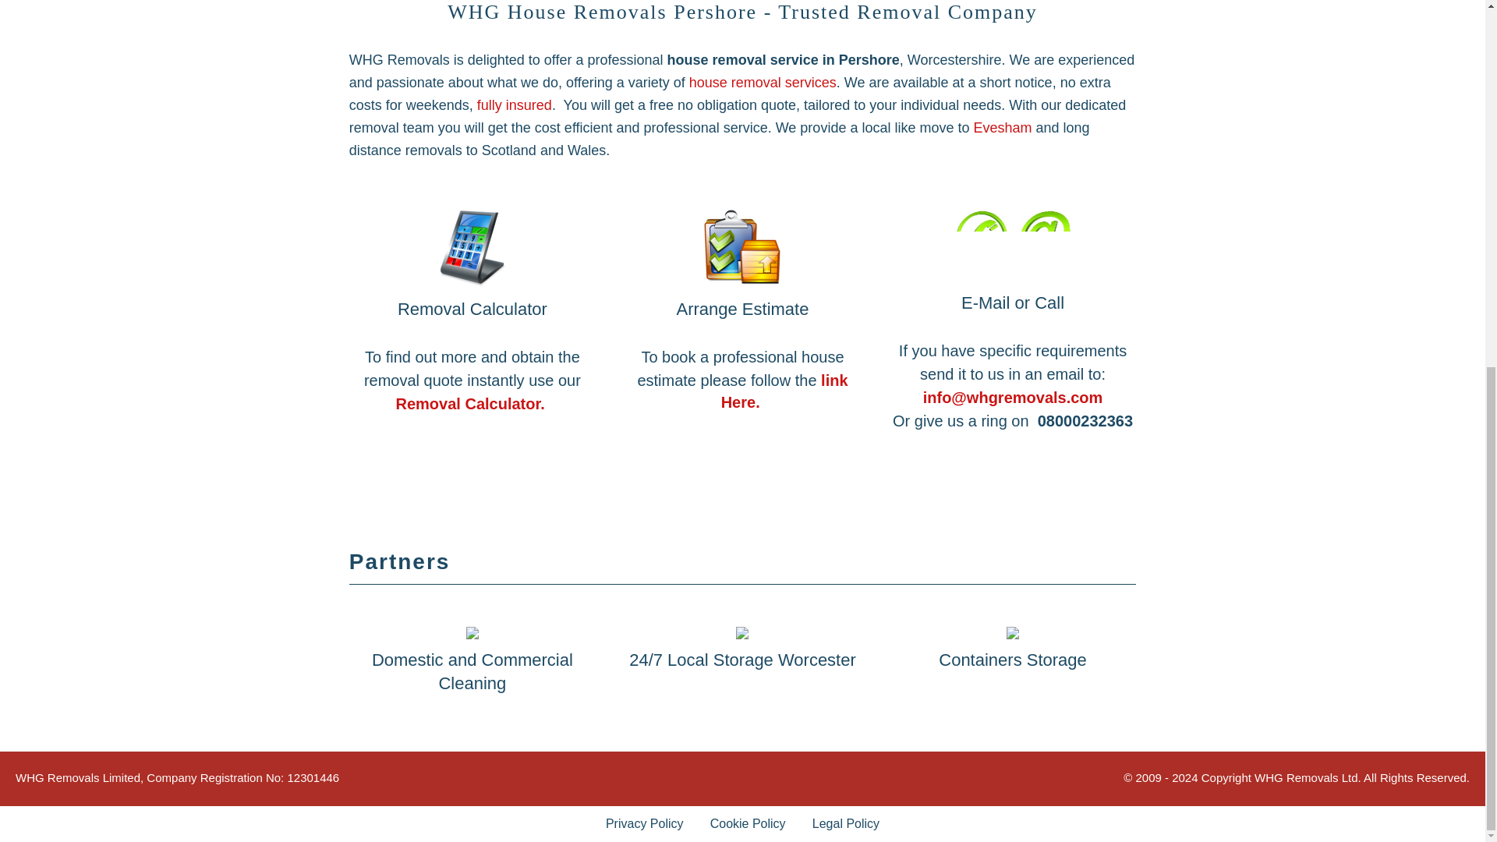 The image size is (1497, 842). What do you see at coordinates (784, 391) in the screenshot?
I see `link Here.` at bounding box center [784, 391].